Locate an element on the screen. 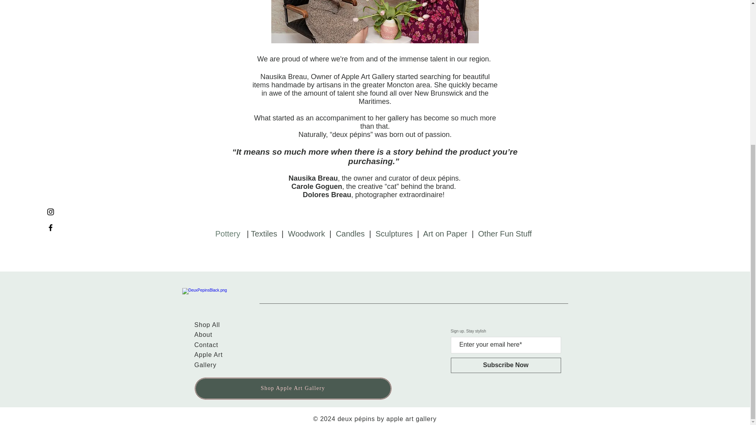  Candles is located at coordinates (350, 234).